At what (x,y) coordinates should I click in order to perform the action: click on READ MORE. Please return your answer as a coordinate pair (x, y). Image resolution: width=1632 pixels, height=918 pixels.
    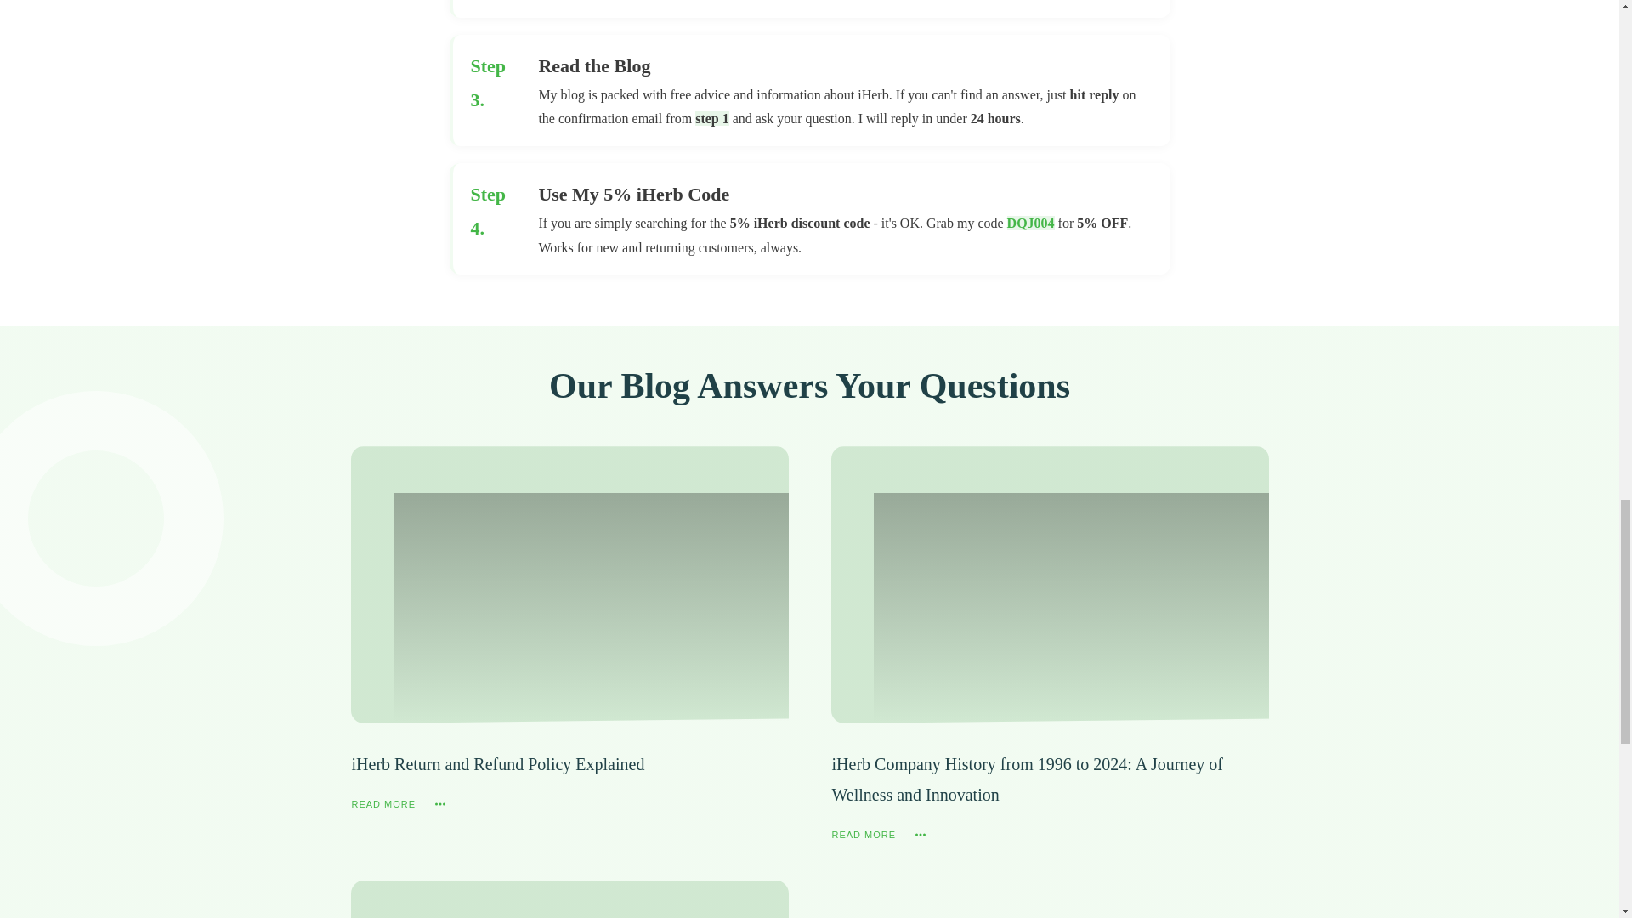
    Looking at the image, I should click on (881, 834).